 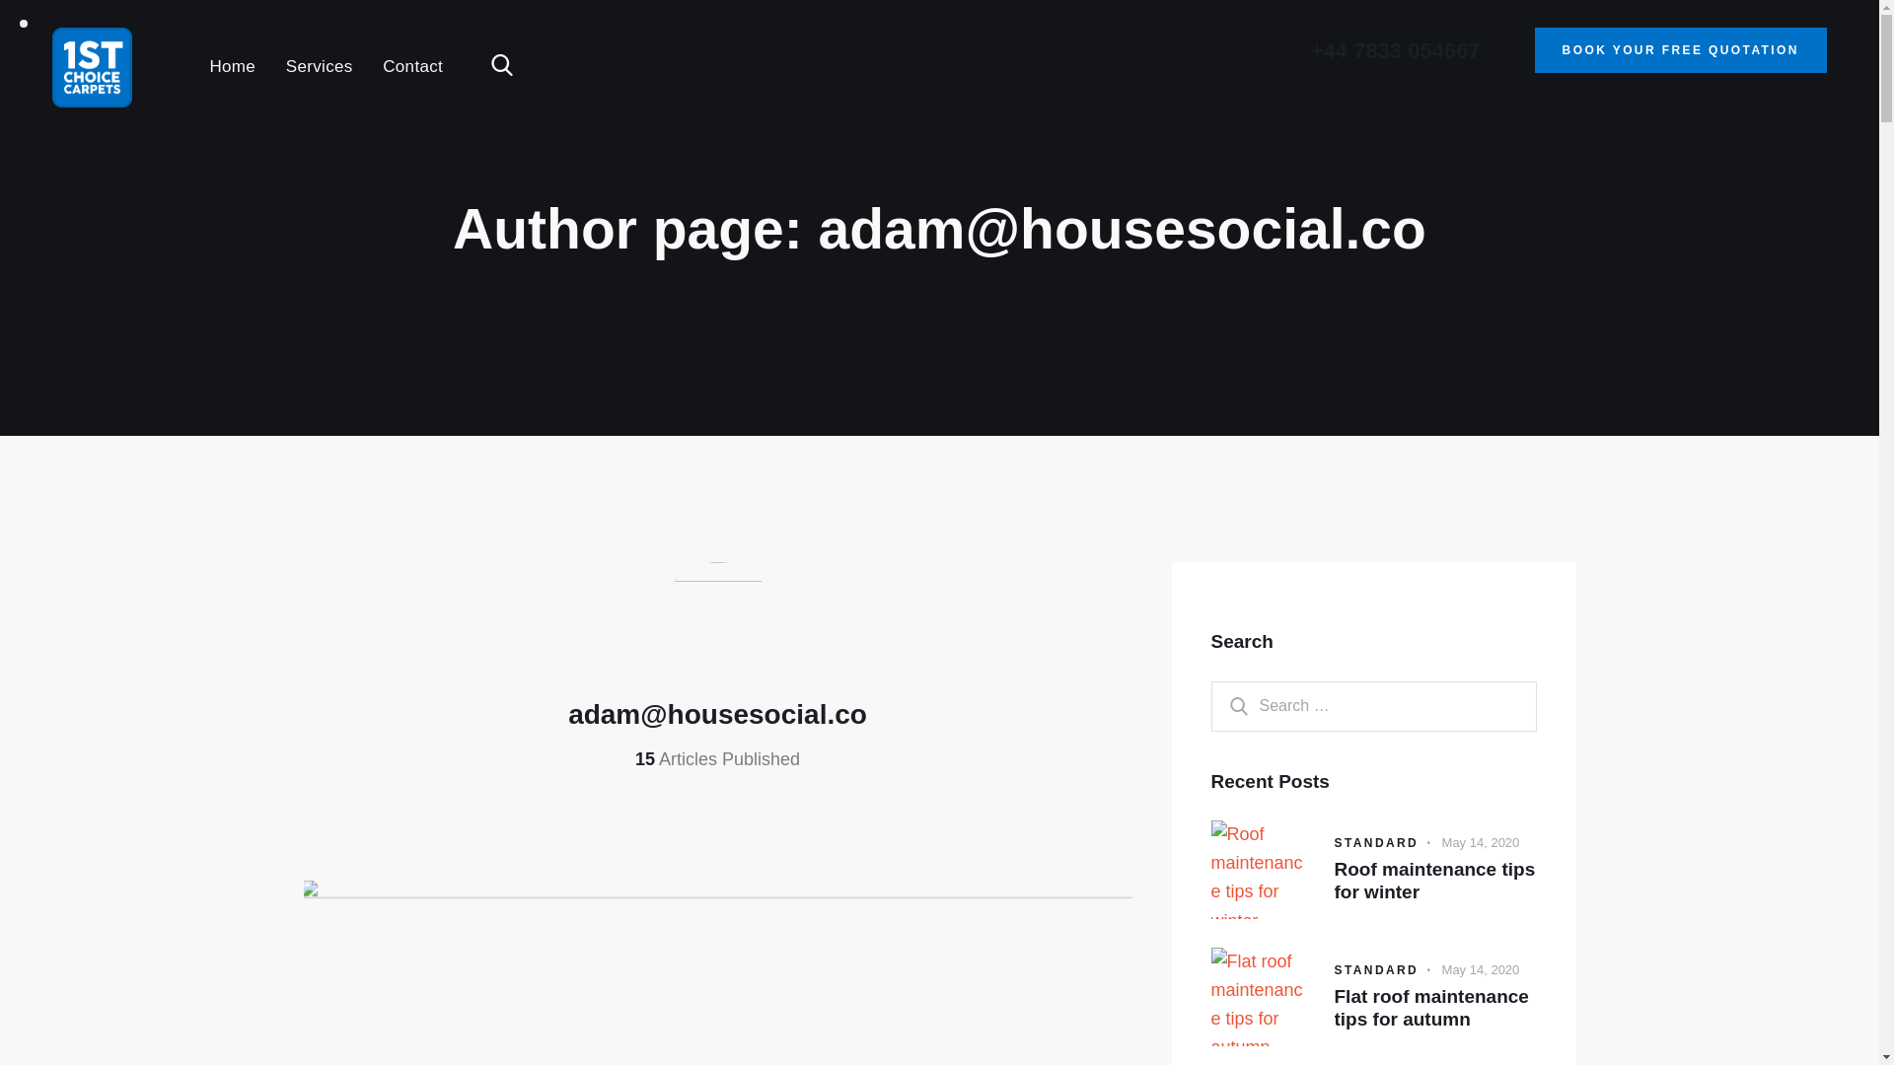 I want to click on Home, so click(x=233, y=68).